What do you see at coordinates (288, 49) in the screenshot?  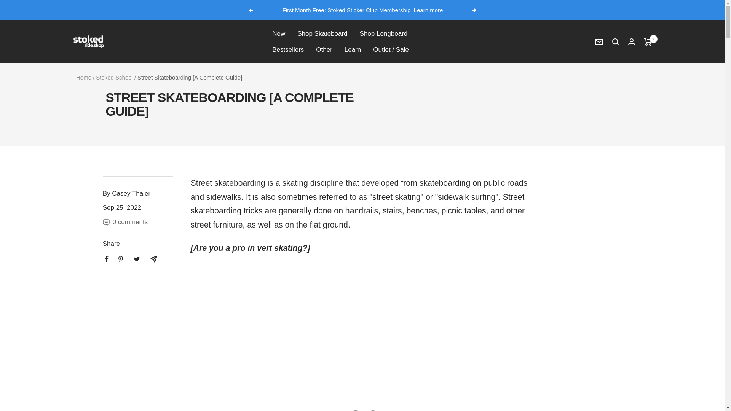 I see `Bestsellers` at bounding box center [288, 49].